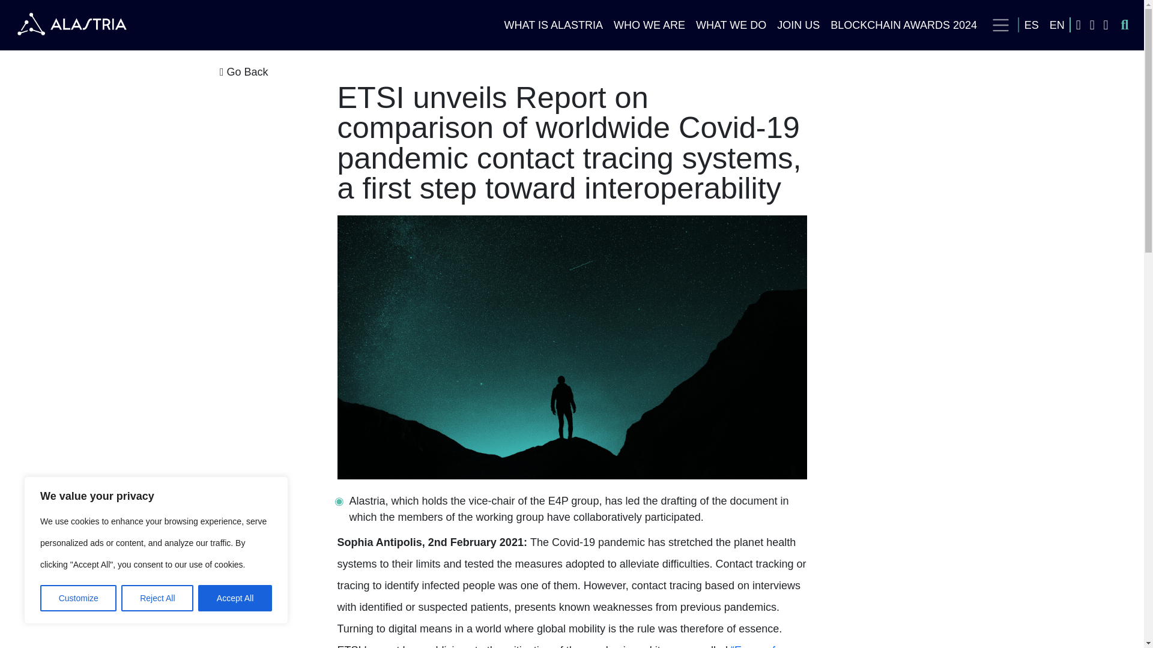 Image resolution: width=1153 pixels, height=648 pixels. I want to click on EN, so click(1057, 25).